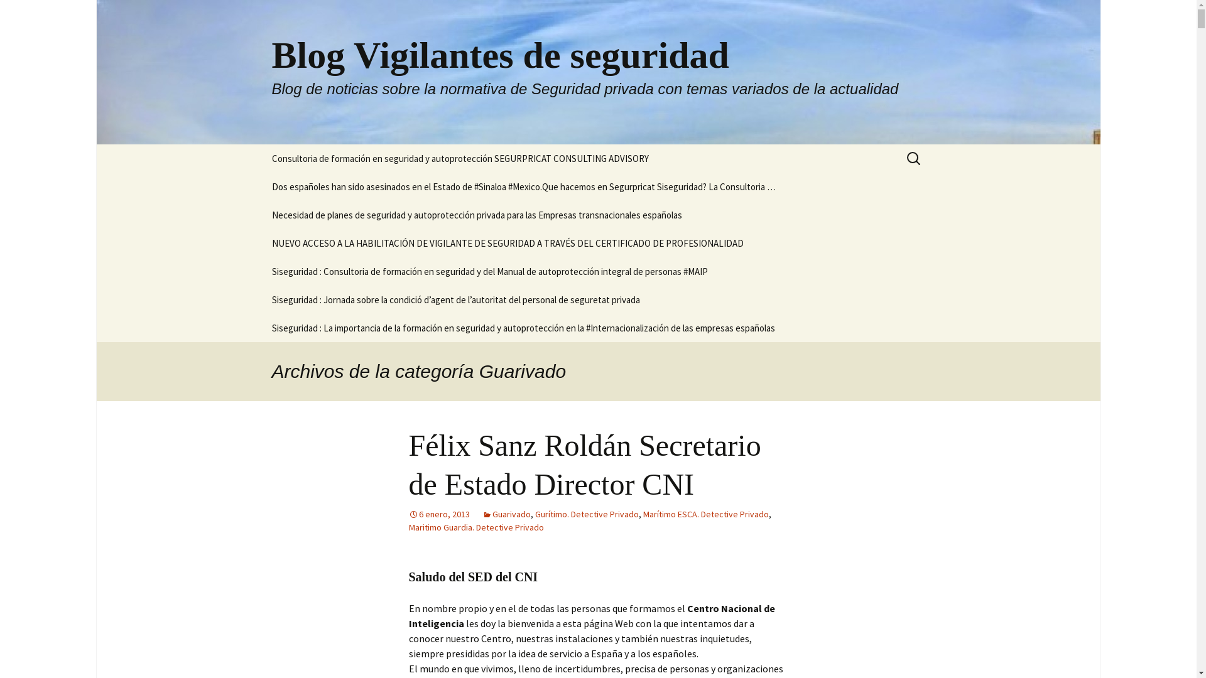  What do you see at coordinates (476, 527) in the screenshot?
I see `Maritimo Guardia. Detective Privado` at bounding box center [476, 527].